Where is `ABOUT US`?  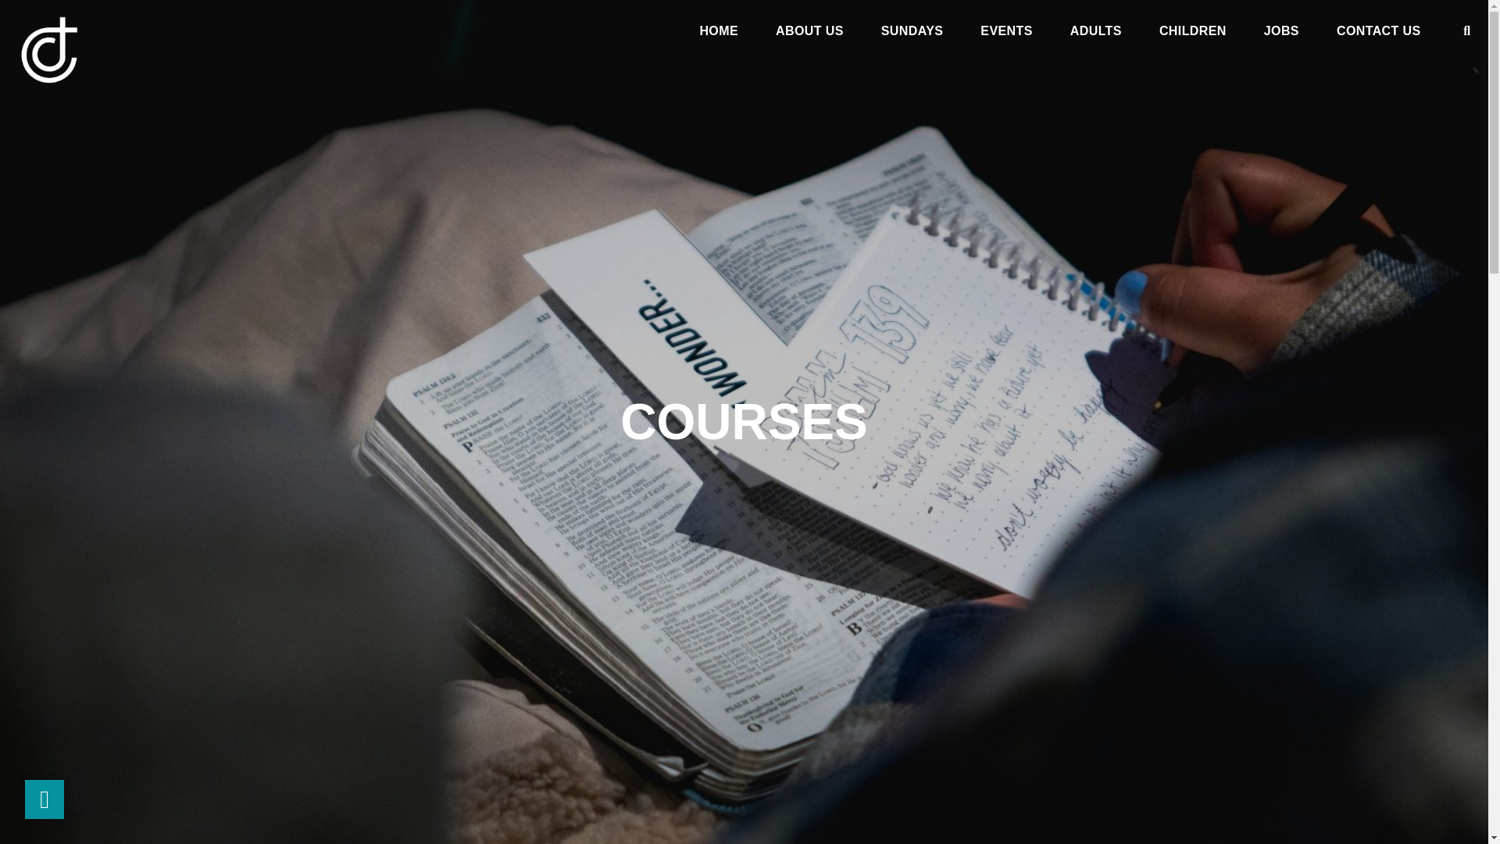 ABOUT US is located at coordinates (809, 34).